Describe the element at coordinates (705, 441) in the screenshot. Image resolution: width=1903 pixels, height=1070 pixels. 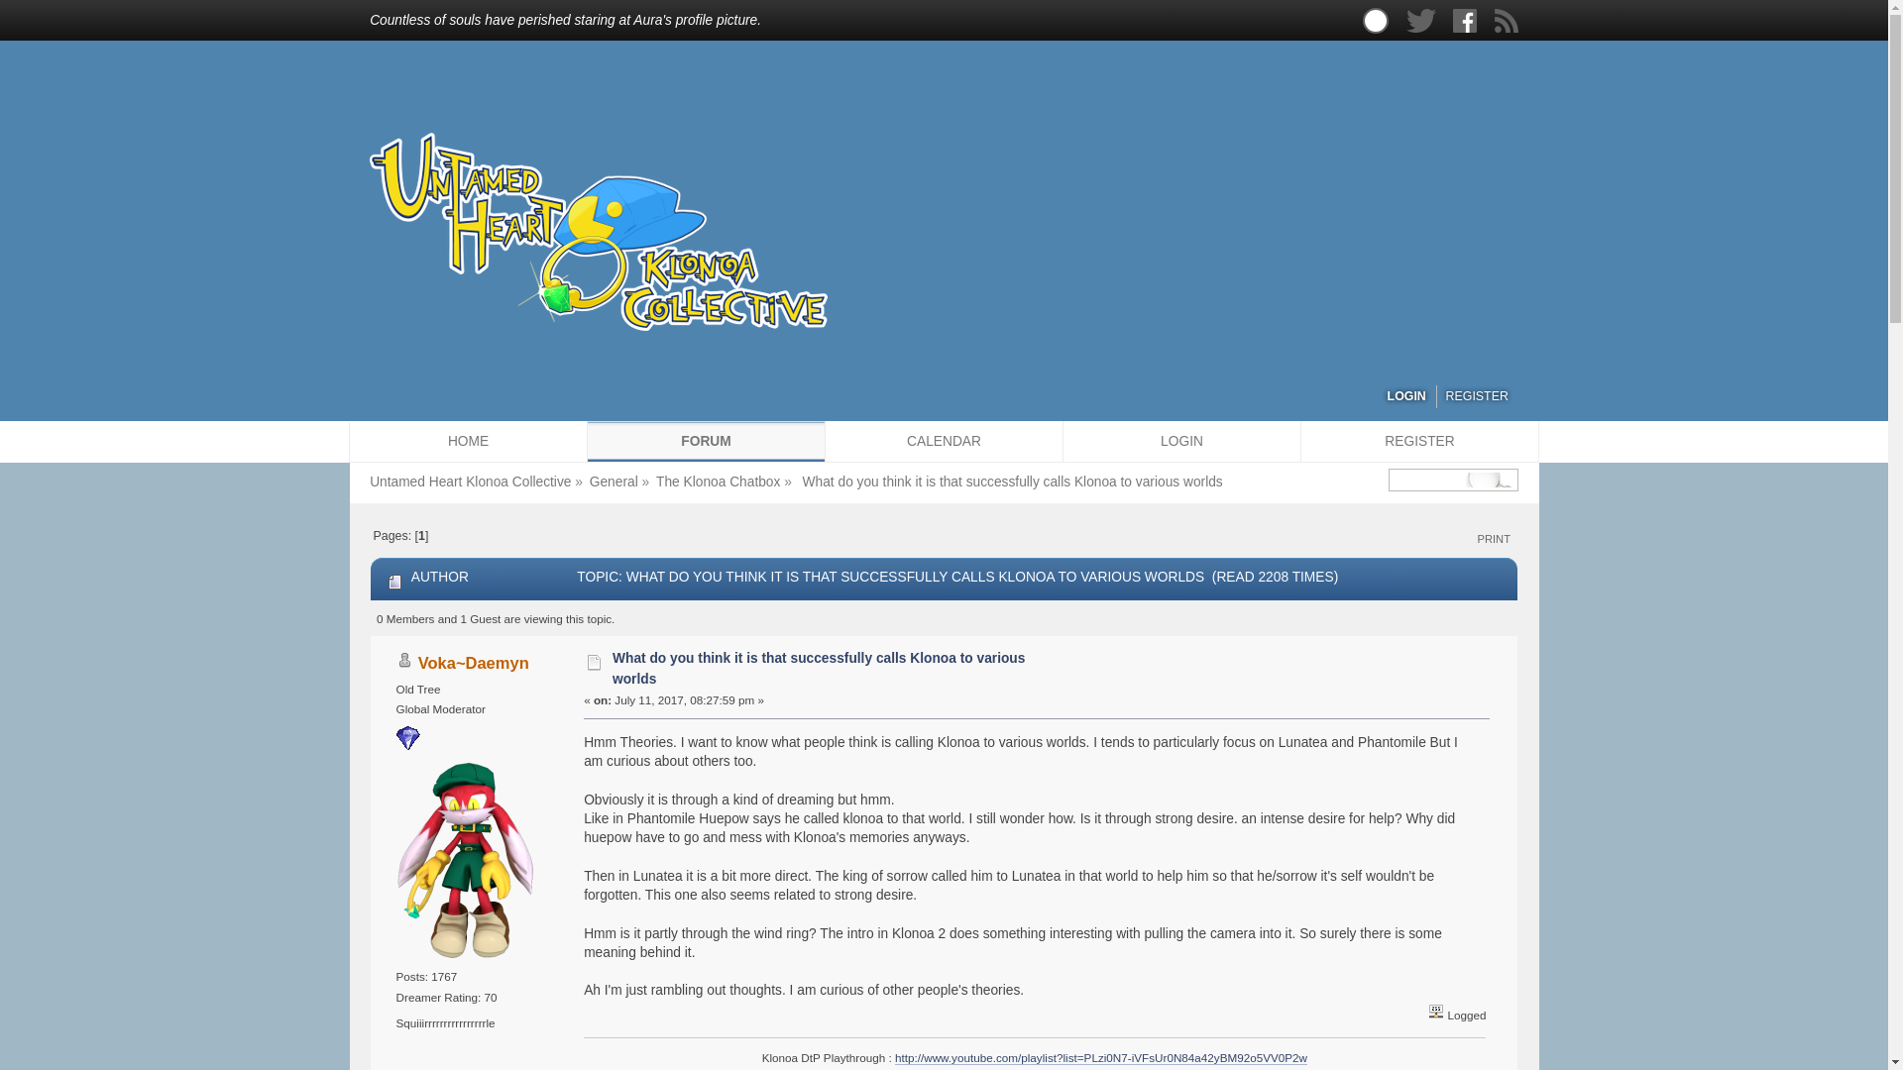
I see `Forum` at that location.